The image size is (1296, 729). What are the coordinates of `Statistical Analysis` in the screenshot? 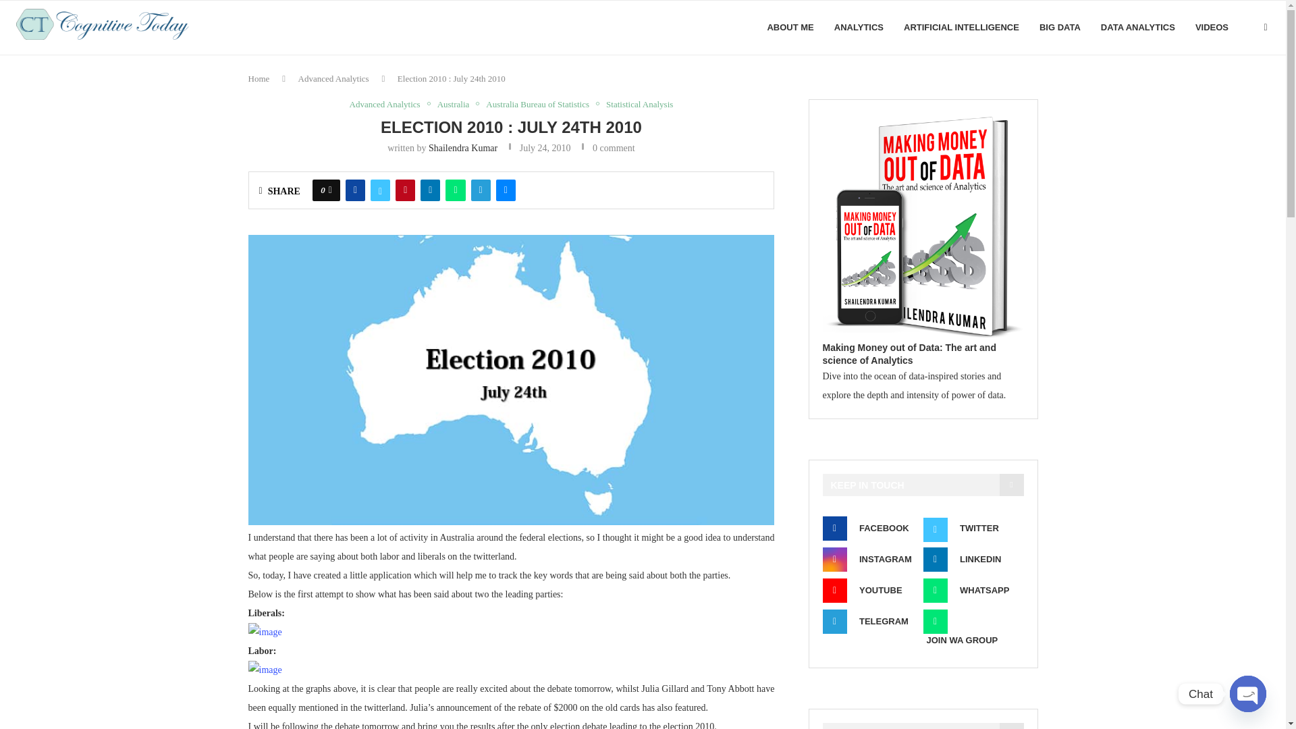 It's located at (639, 104).